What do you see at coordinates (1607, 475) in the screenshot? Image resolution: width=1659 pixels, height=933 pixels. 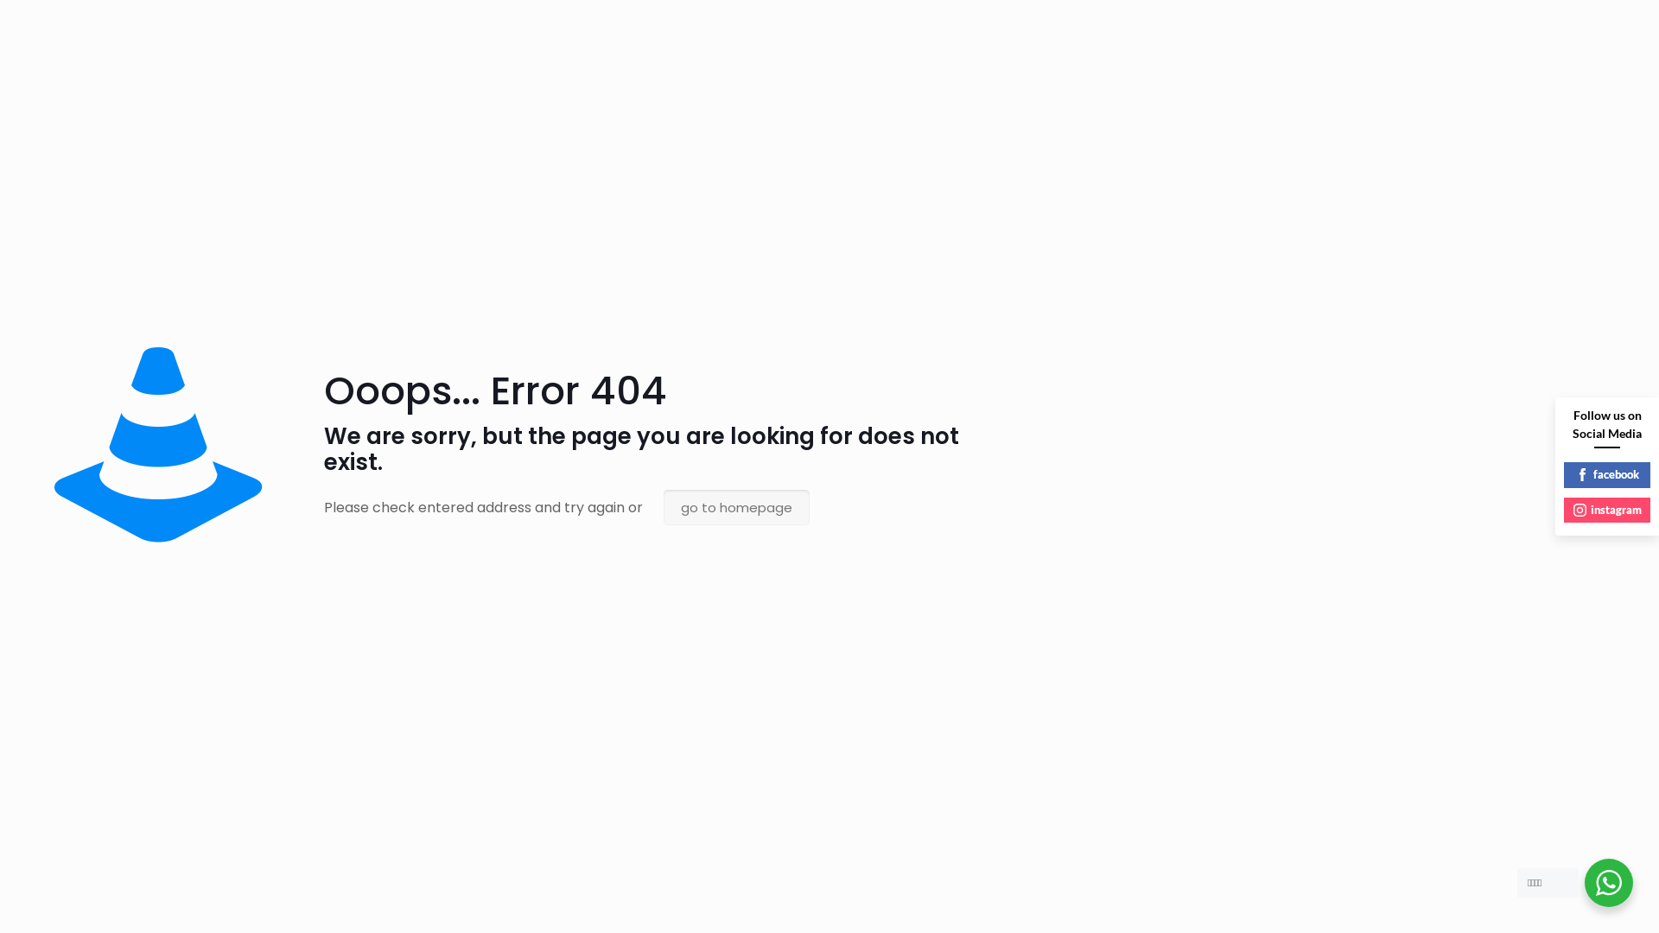 I see `facebook` at bounding box center [1607, 475].